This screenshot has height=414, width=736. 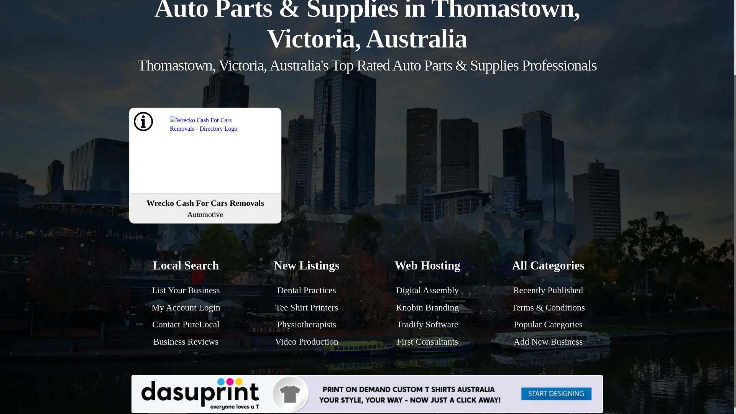 What do you see at coordinates (427, 307) in the screenshot?
I see `Knobin Branding` at bounding box center [427, 307].